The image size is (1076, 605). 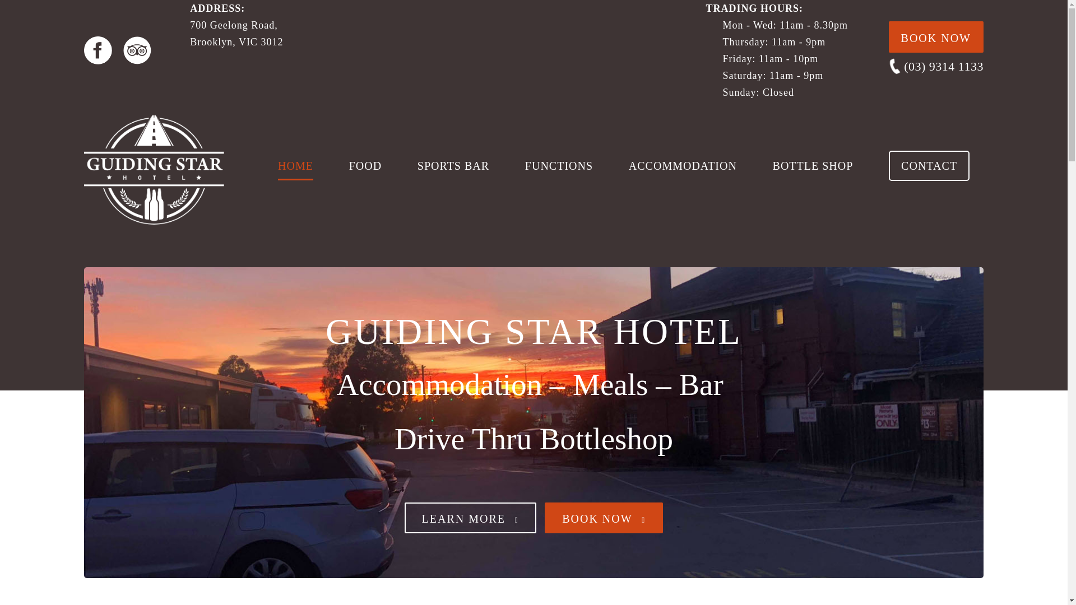 What do you see at coordinates (453, 166) in the screenshot?
I see `SPORTS BAR` at bounding box center [453, 166].